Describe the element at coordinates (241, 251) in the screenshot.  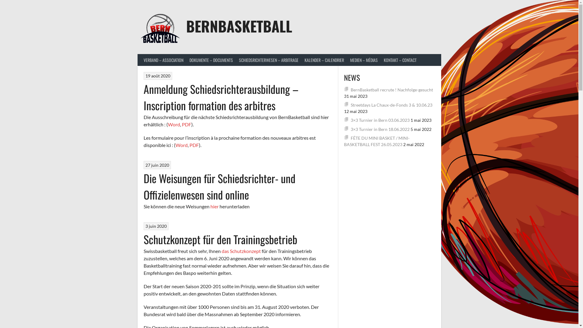
I see `das Schutzkonzept` at that location.